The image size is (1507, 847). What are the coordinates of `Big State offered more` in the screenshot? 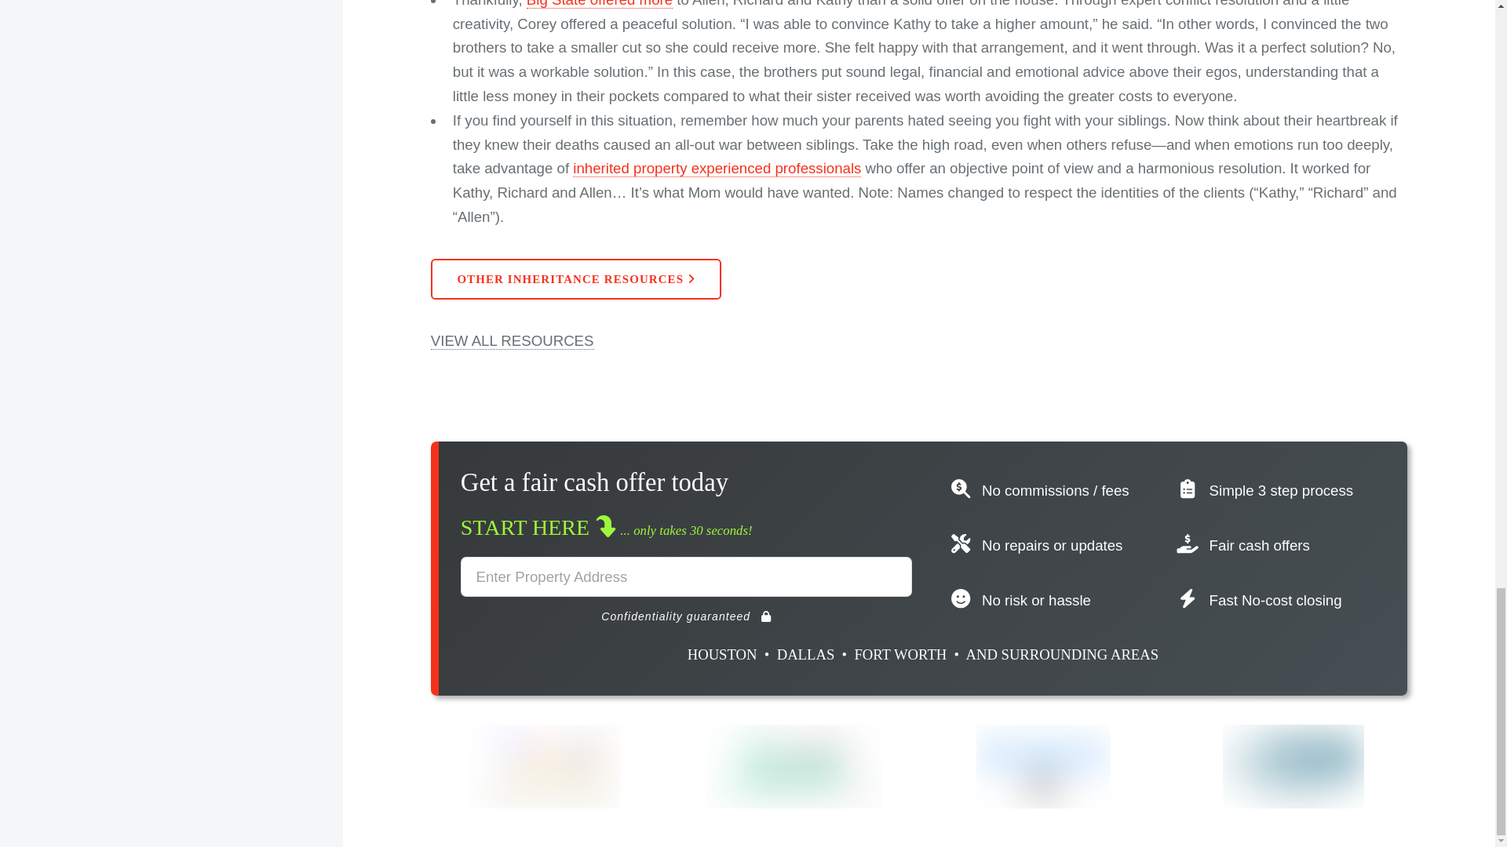 It's located at (599, 4).